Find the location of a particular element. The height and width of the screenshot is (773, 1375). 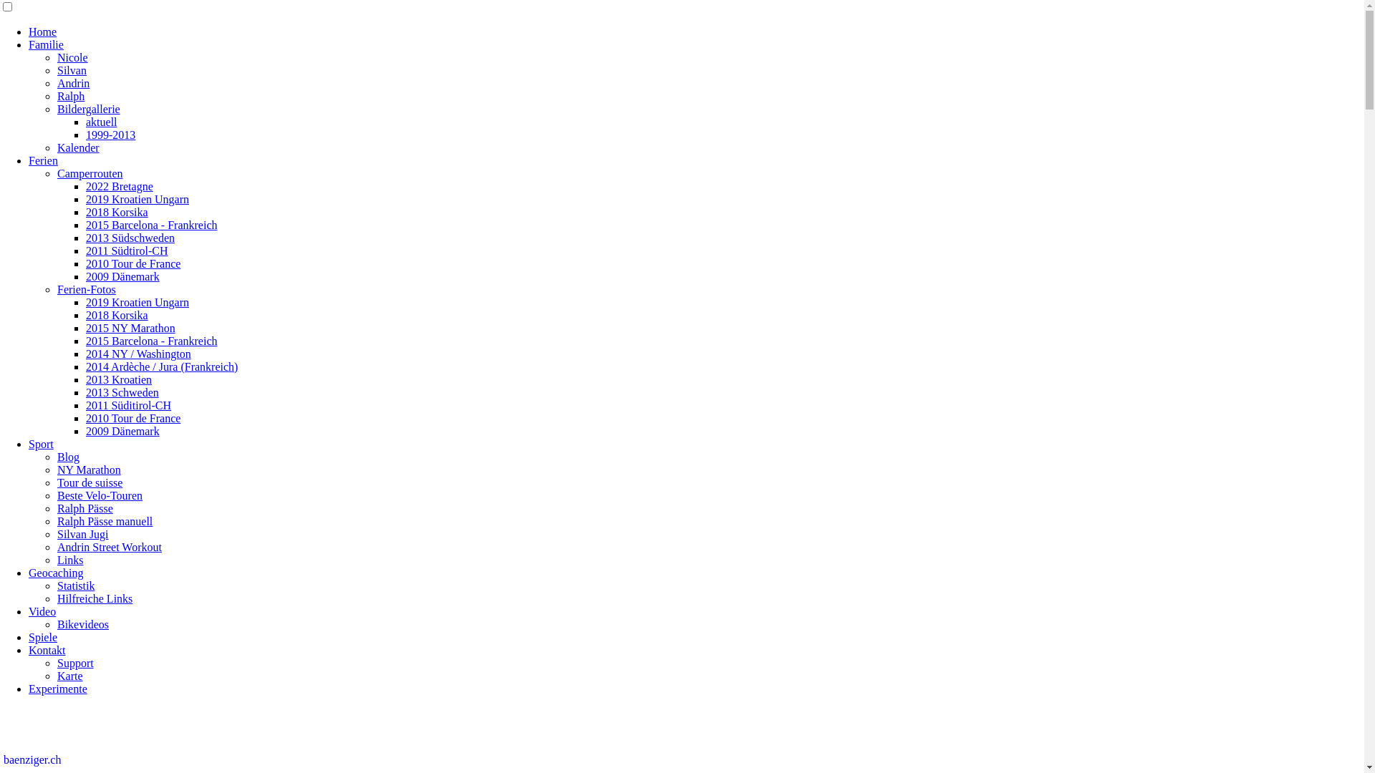

Spiele is located at coordinates (43, 637).